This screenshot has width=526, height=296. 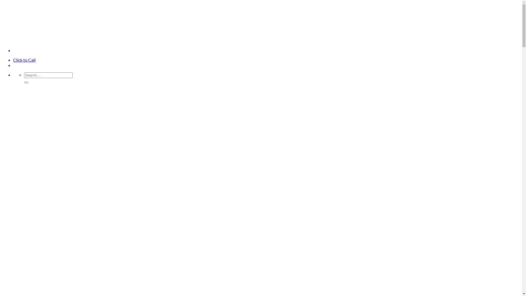 I want to click on Engineers, so click(x=46, y=30).